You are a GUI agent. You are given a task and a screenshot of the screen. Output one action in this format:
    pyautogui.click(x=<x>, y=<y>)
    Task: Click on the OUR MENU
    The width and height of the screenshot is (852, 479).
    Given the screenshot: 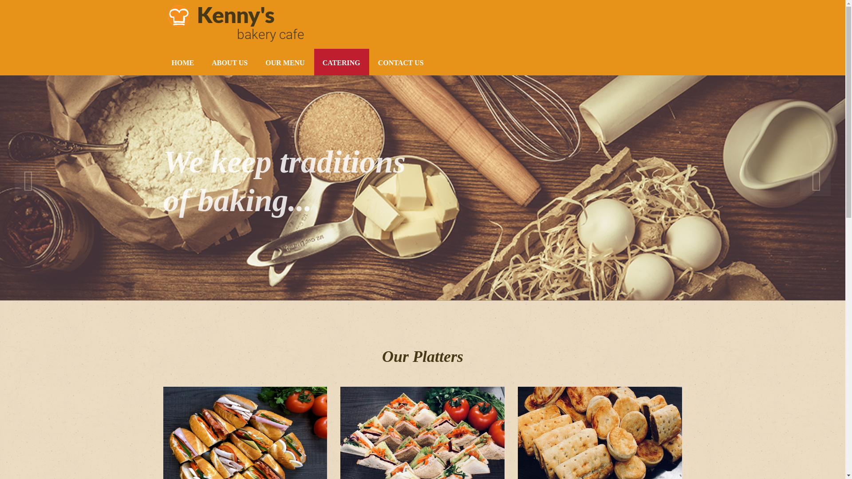 What is the action you would take?
    pyautogui.click(x=285, y=62)
    